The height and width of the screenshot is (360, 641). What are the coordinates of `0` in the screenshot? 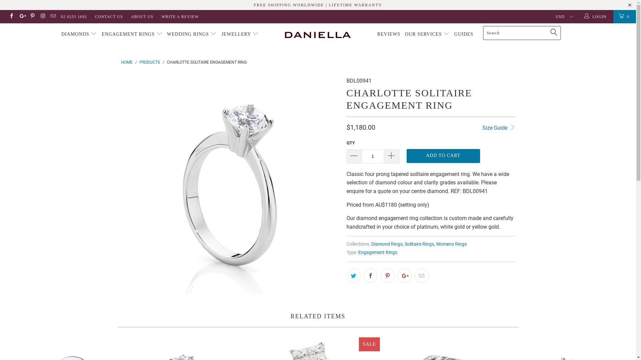 It's located at (625, 17).